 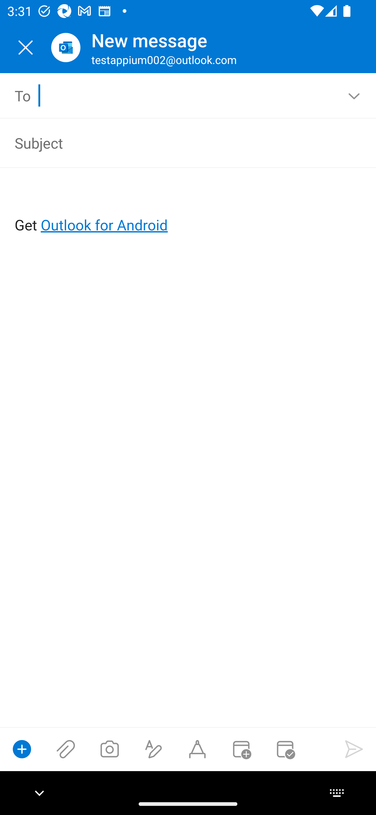 What do you see at coordinates (197, 749) in the screenshot?
I see `Start Ink compose` at bounding box center [197, 749].